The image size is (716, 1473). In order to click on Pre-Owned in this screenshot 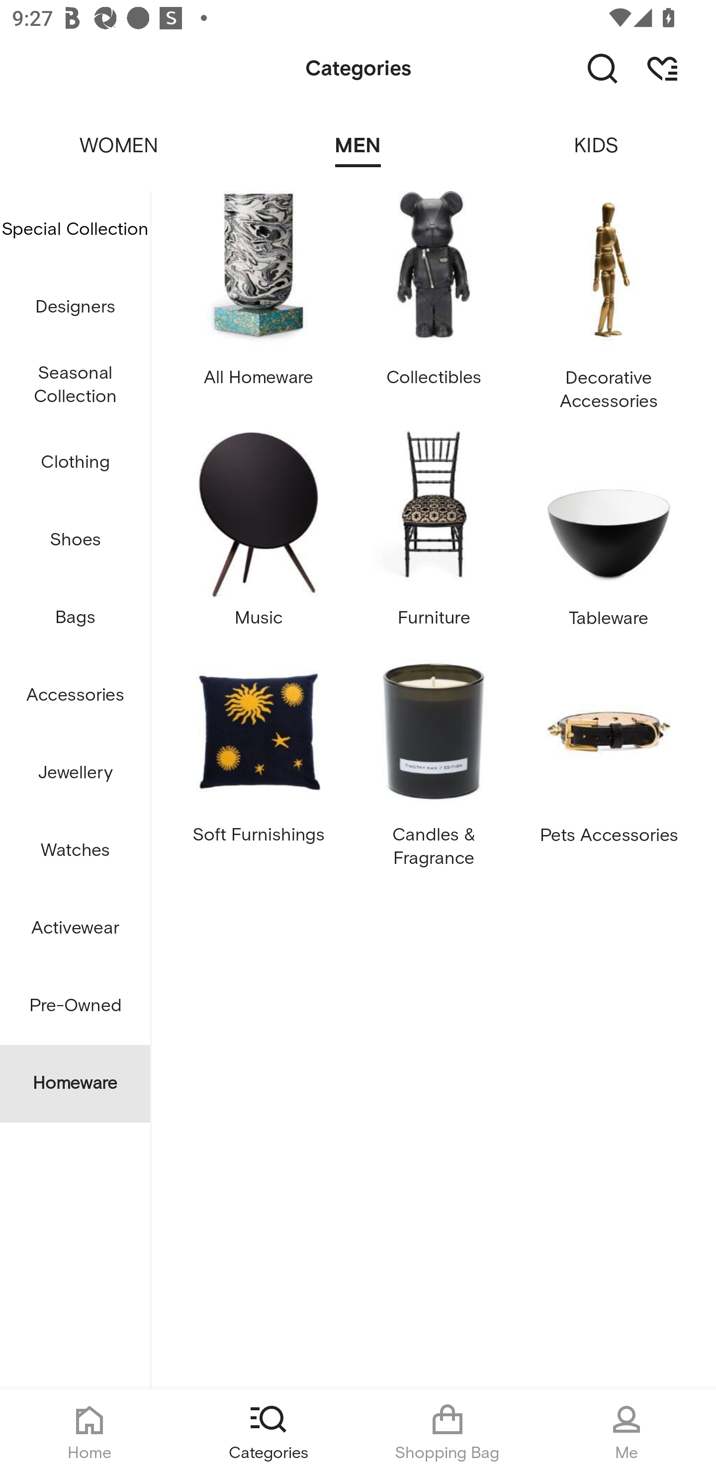, I will do `click(75, 1006)`.